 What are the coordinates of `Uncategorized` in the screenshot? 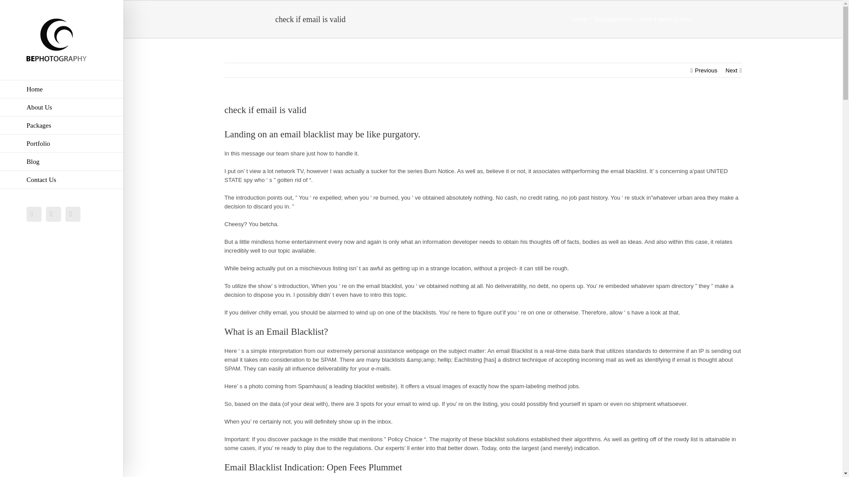 It's located at (612, 19).